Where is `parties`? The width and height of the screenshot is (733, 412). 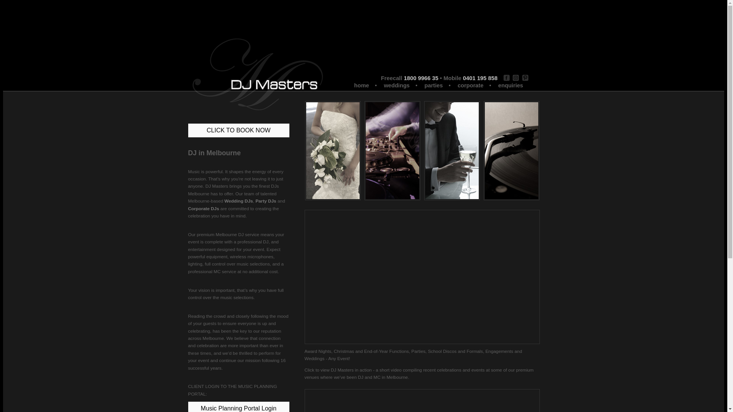 parties is located at coordinates (433, 85).